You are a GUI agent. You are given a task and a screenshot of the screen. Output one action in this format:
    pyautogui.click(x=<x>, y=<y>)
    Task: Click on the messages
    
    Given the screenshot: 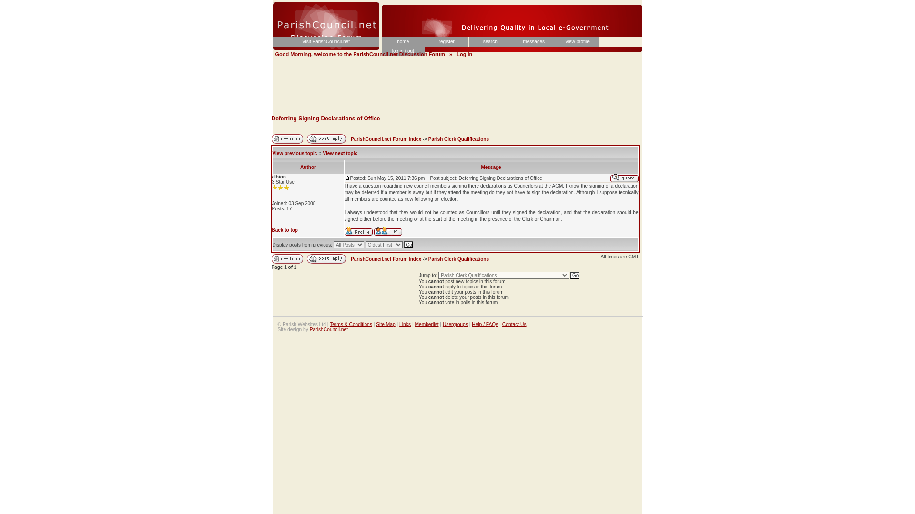 What is the action you would take?
    pyautogui.click(x=534, y=42)
    